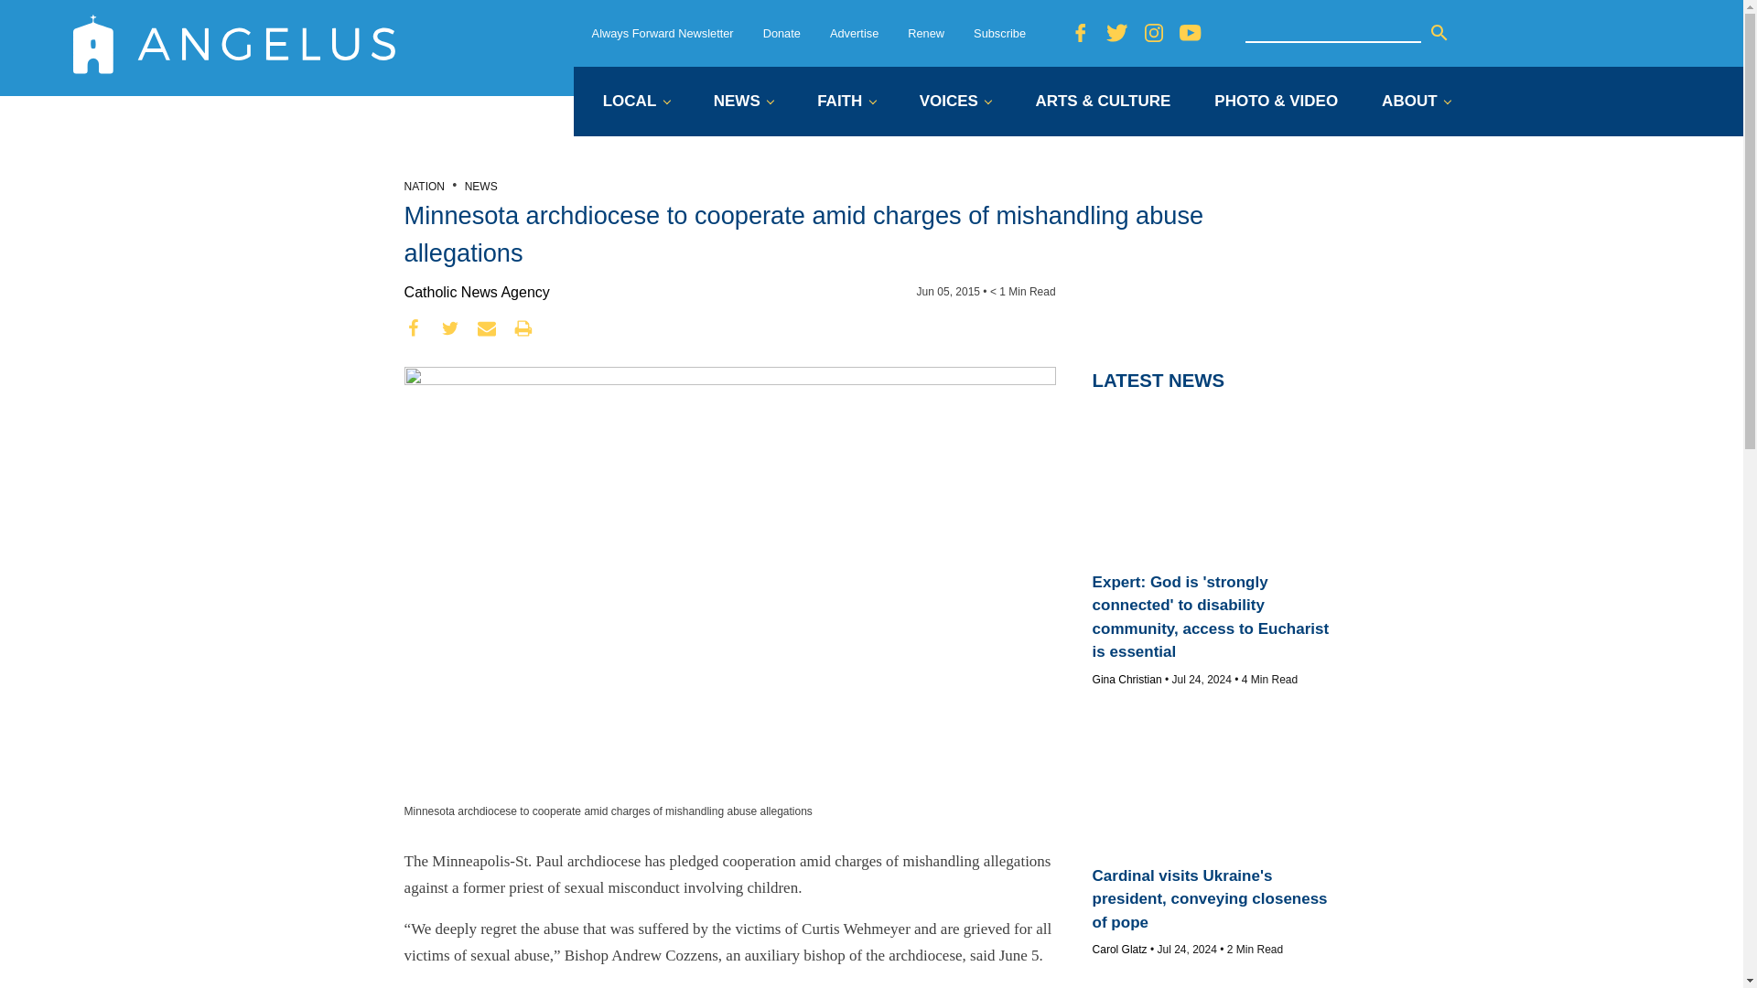  I want to click on Advertise, so click(854, 33).